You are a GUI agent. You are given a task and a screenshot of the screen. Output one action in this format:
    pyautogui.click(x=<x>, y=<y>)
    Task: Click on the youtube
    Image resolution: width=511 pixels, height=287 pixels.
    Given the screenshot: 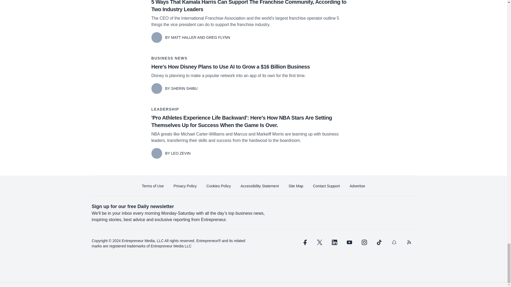 What is the action you would take?
    pyautogui.click(x=349, y=242)
    